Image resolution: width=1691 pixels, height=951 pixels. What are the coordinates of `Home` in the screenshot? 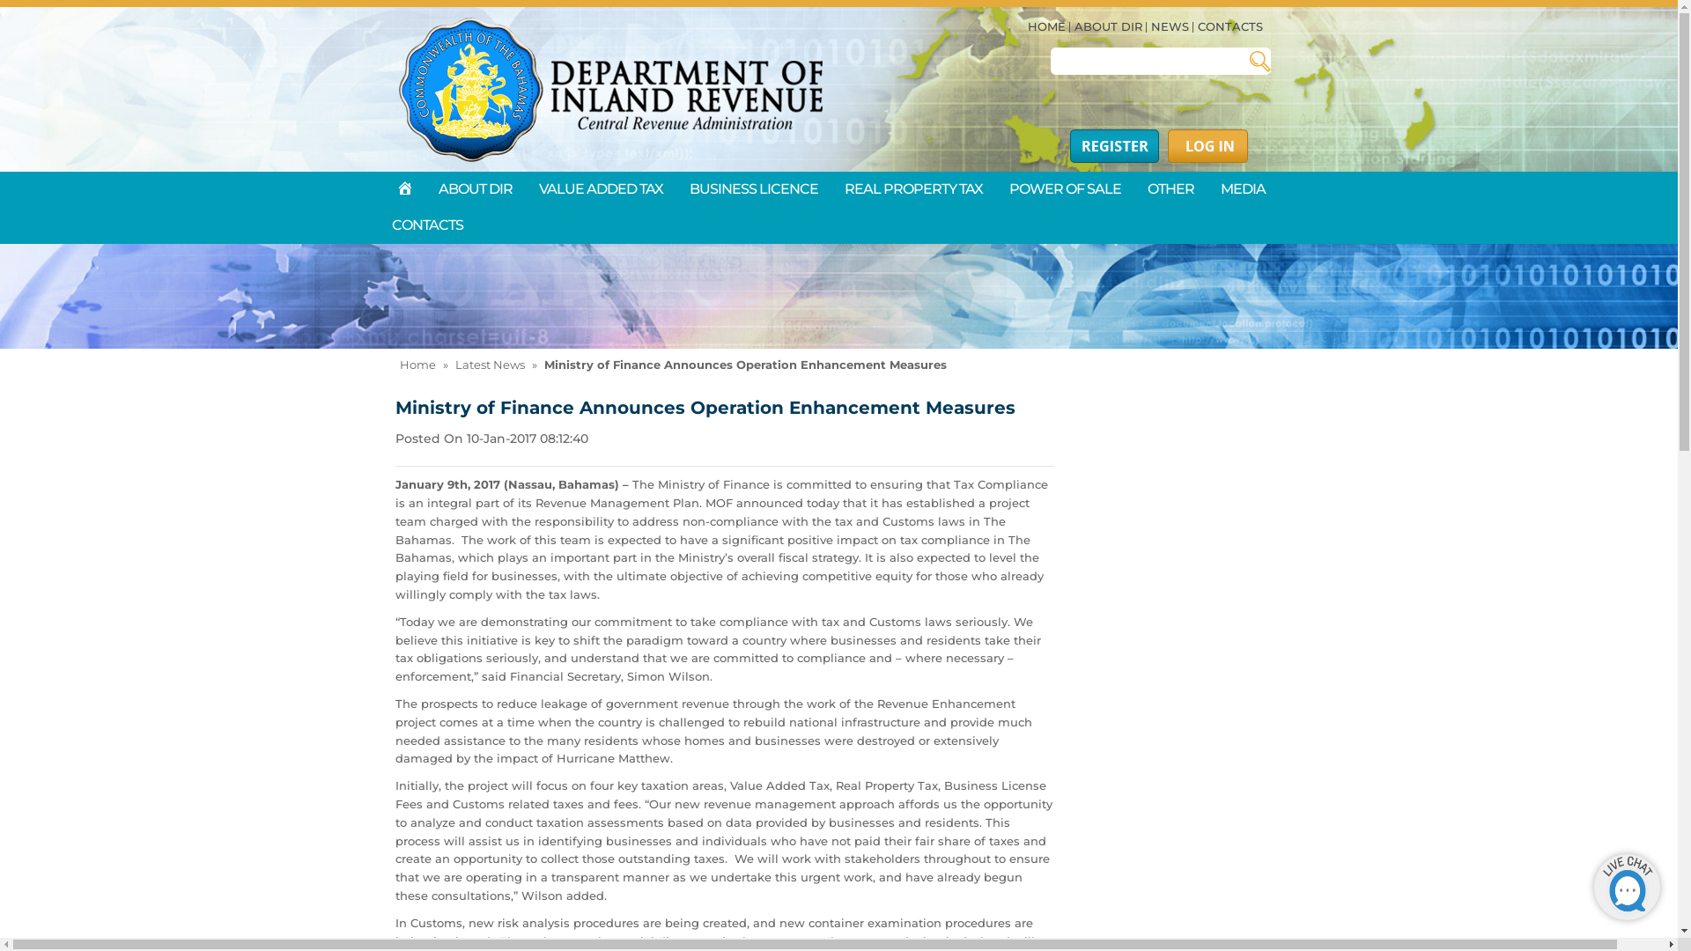 It's located at (417, 365).